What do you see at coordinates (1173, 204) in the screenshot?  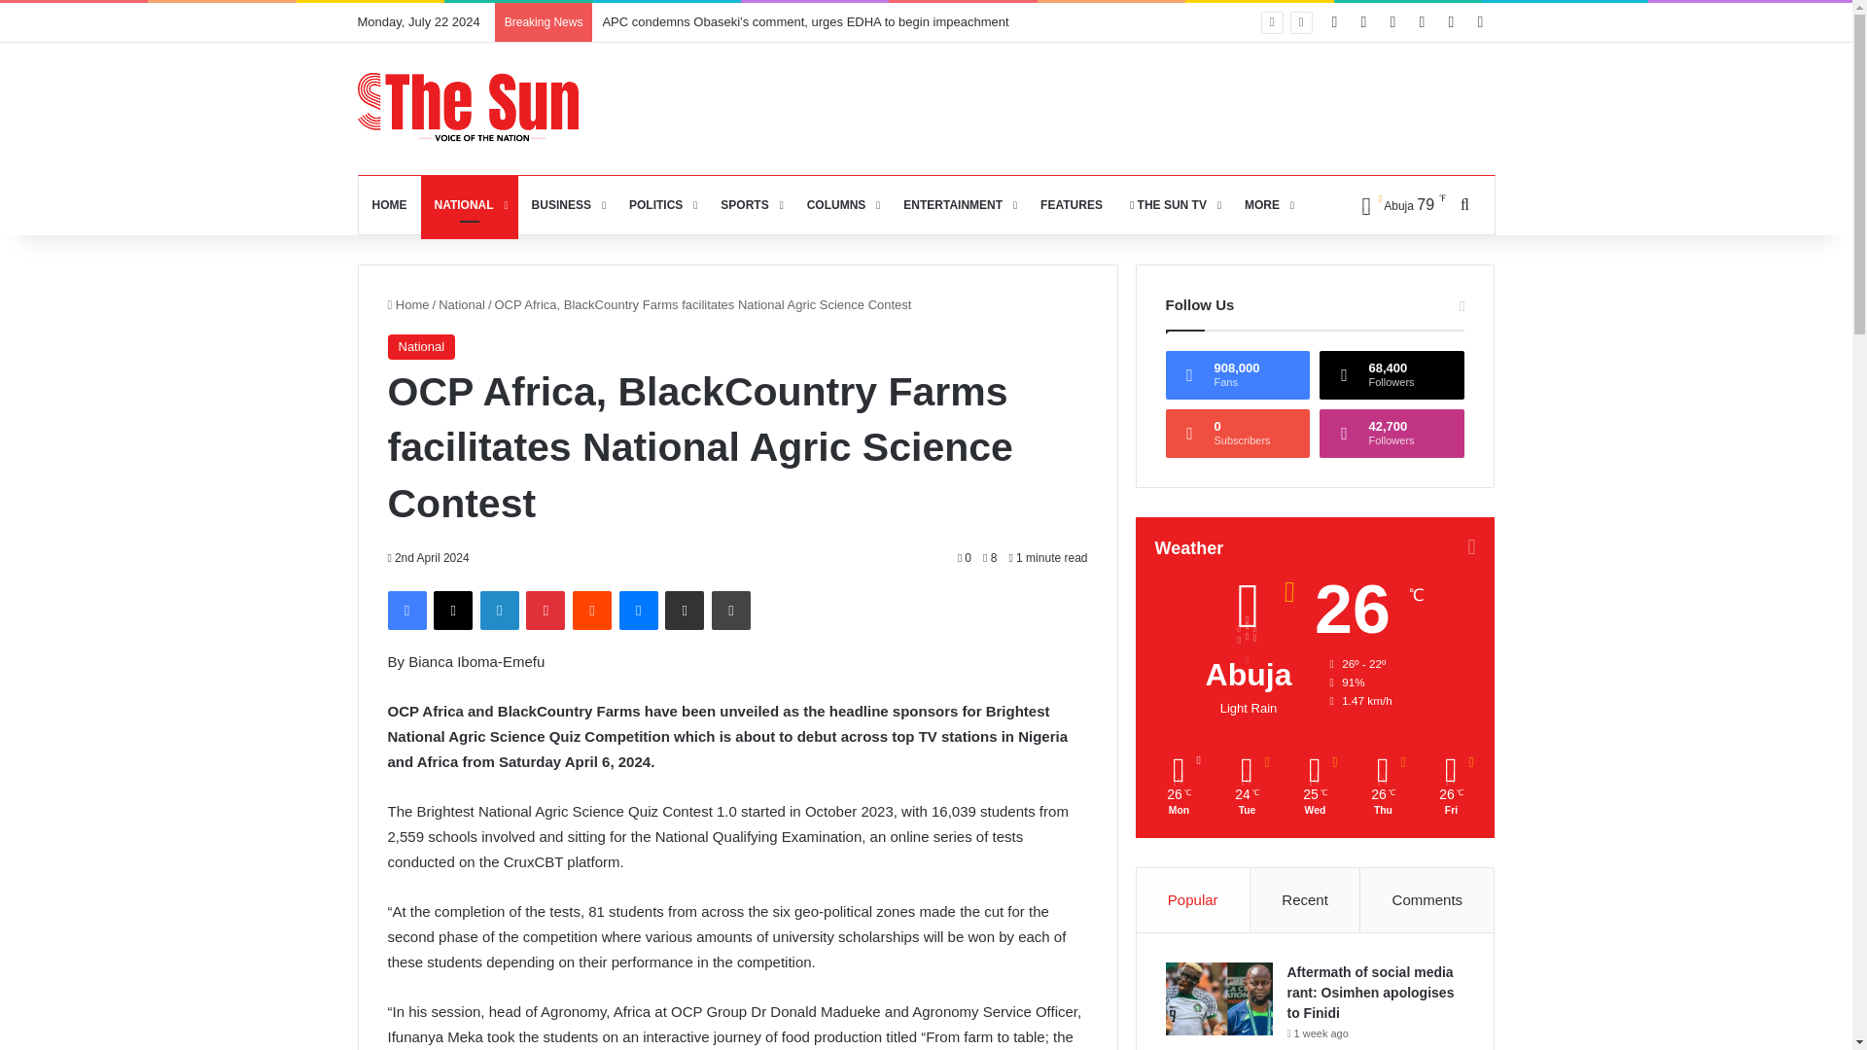 I see `THE SUN TV` at bounding box center [1173, 204].